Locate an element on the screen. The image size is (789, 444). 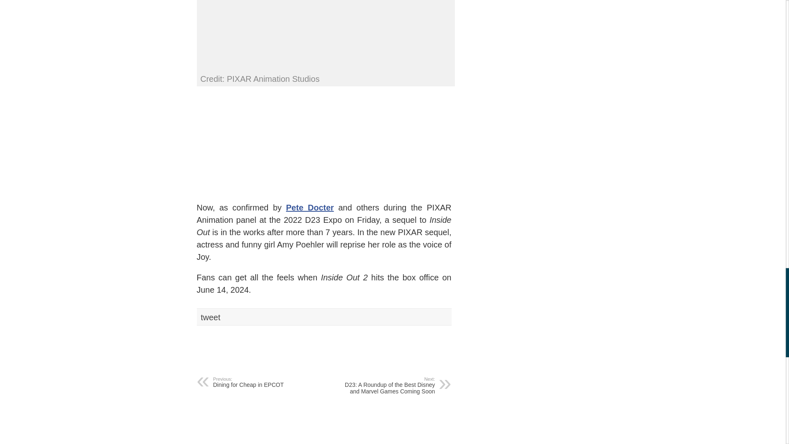
tweet is located at coordinates (210, 317).